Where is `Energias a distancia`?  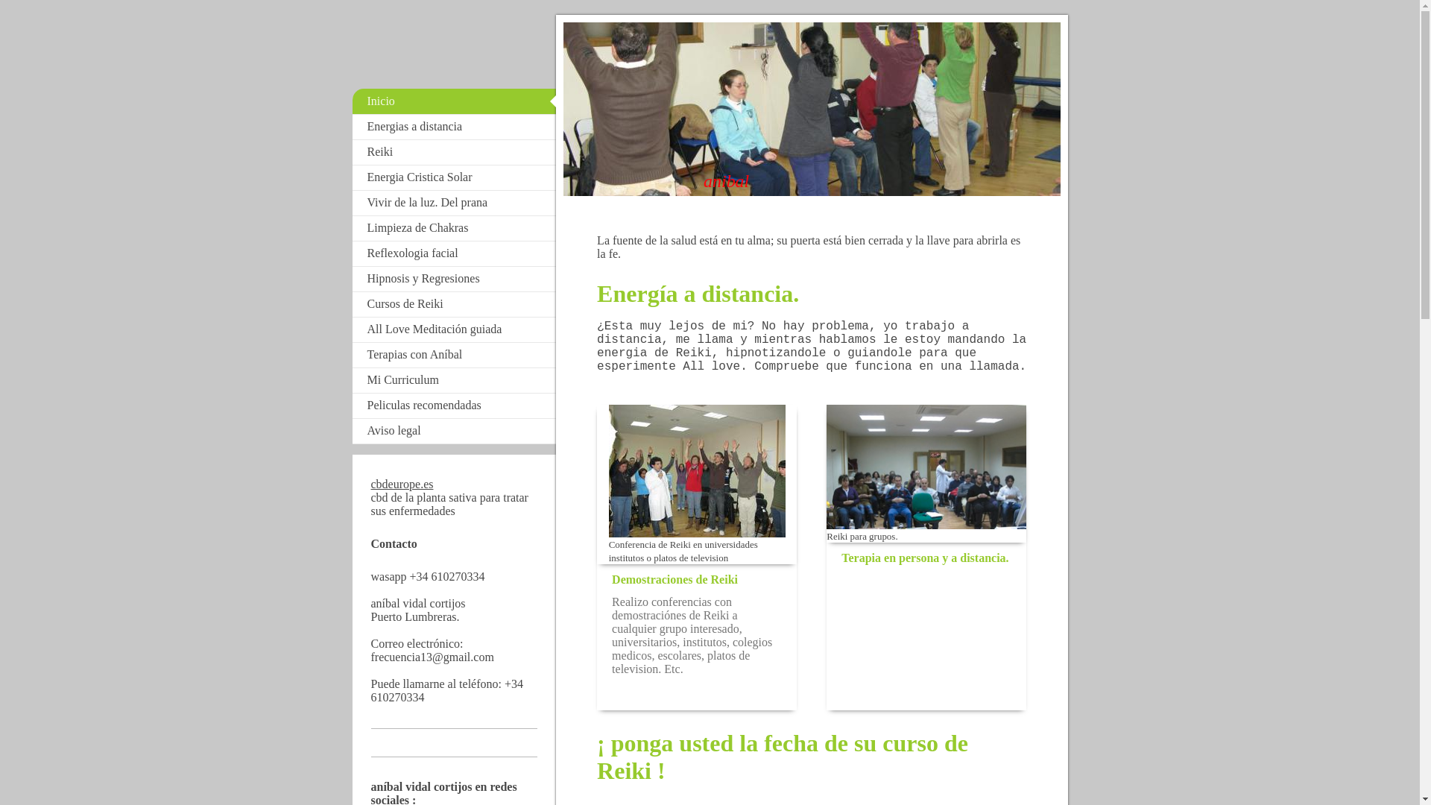
Energias a distancia is located at coordinates (454, 127).